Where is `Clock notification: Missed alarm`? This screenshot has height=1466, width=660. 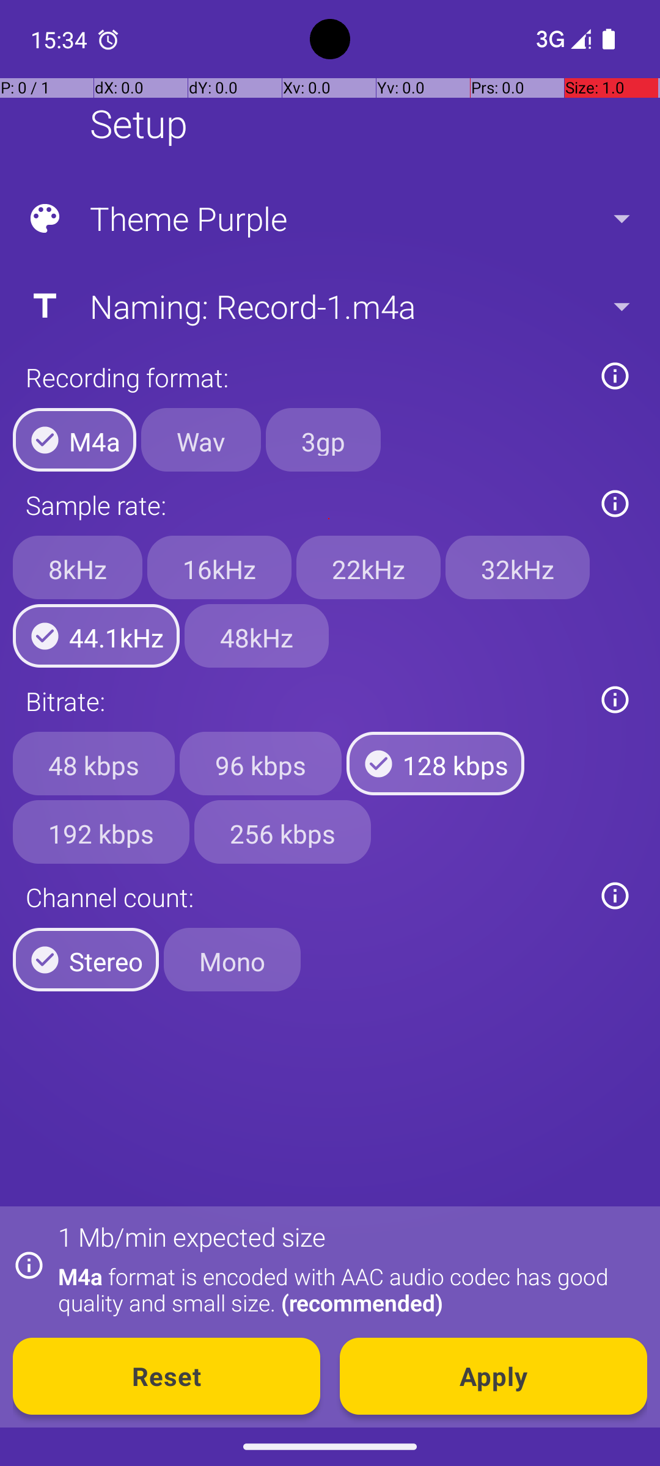
Clock notification: Missed alarm is located at coordinates (108, 39).